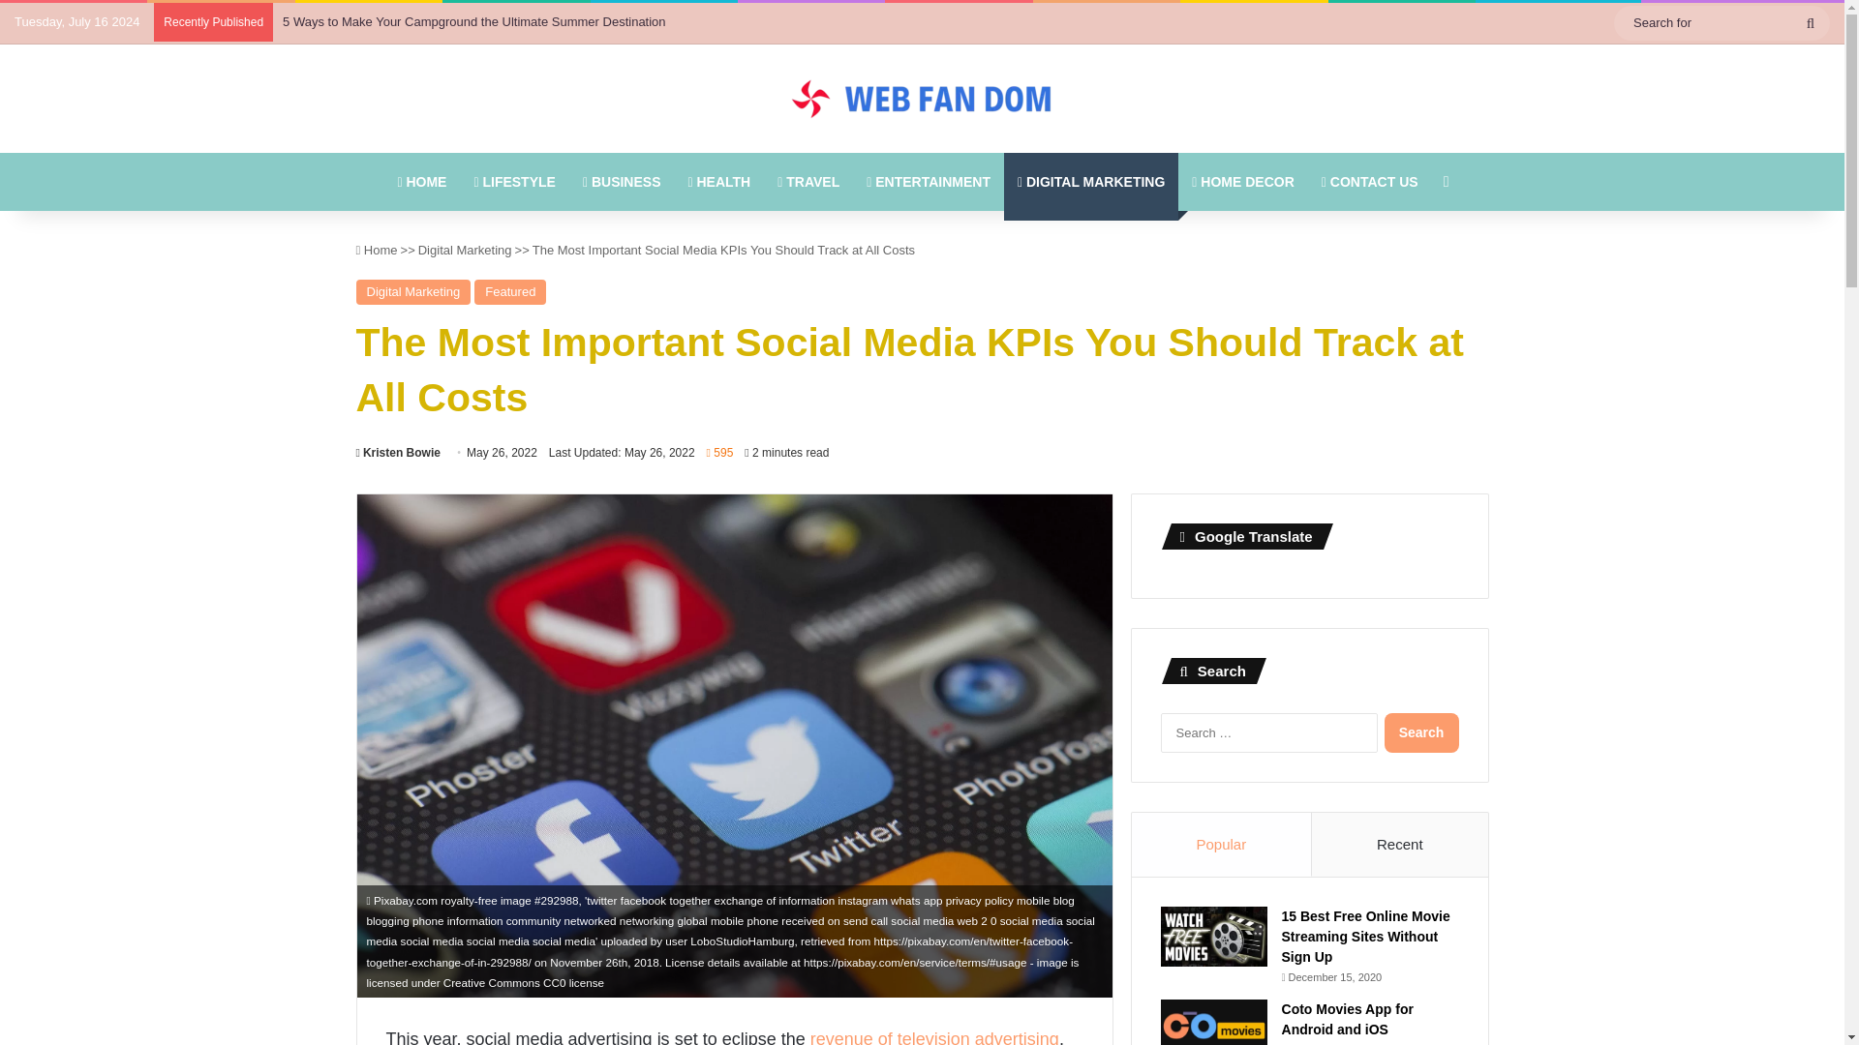  I want to click on Switch skin, so click(1447, 182).